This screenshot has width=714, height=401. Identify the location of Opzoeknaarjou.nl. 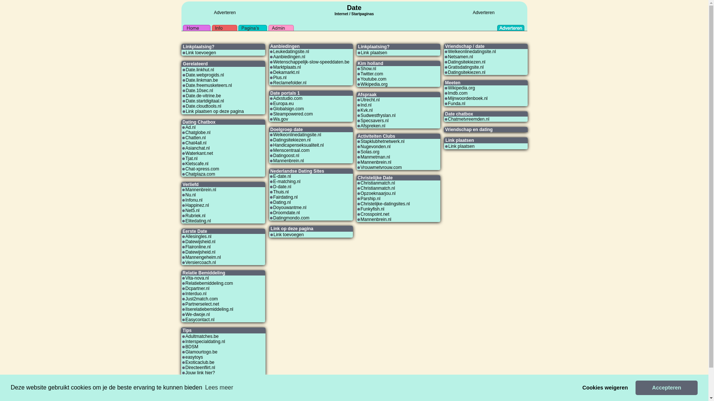
(378, 193).